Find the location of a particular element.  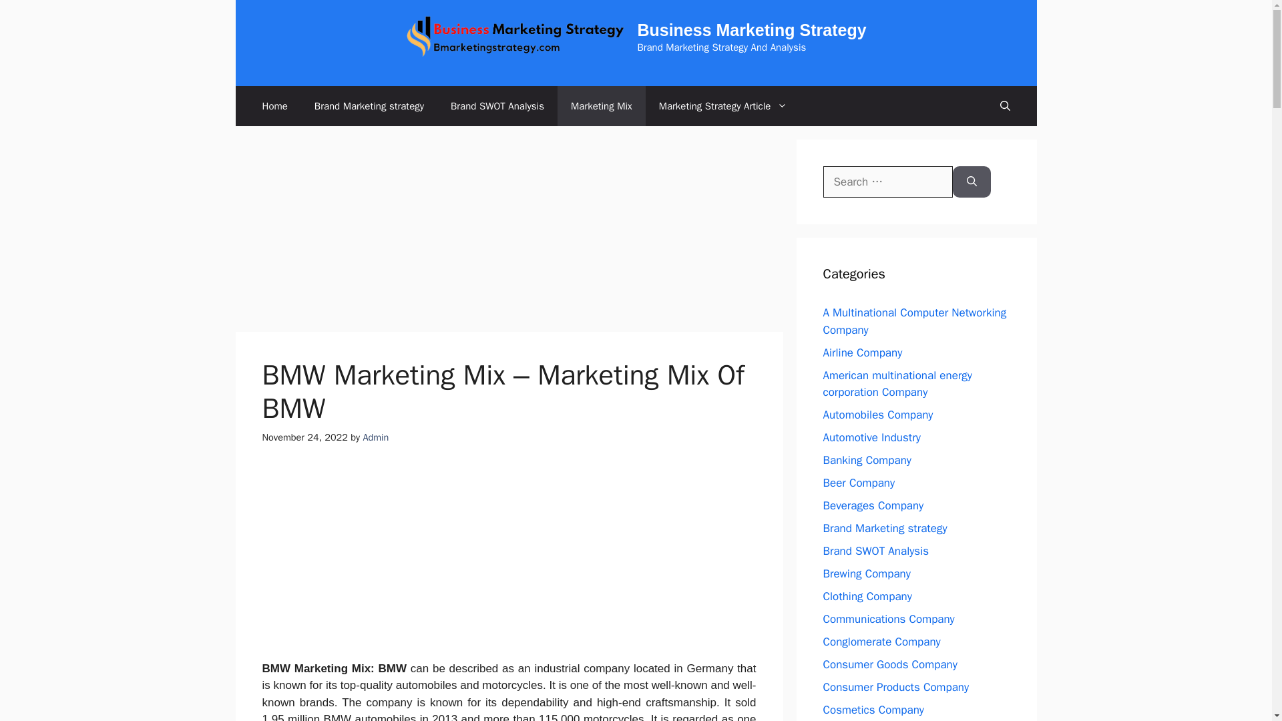

Marketing Strategy Article is located at coordinates (724, 105).